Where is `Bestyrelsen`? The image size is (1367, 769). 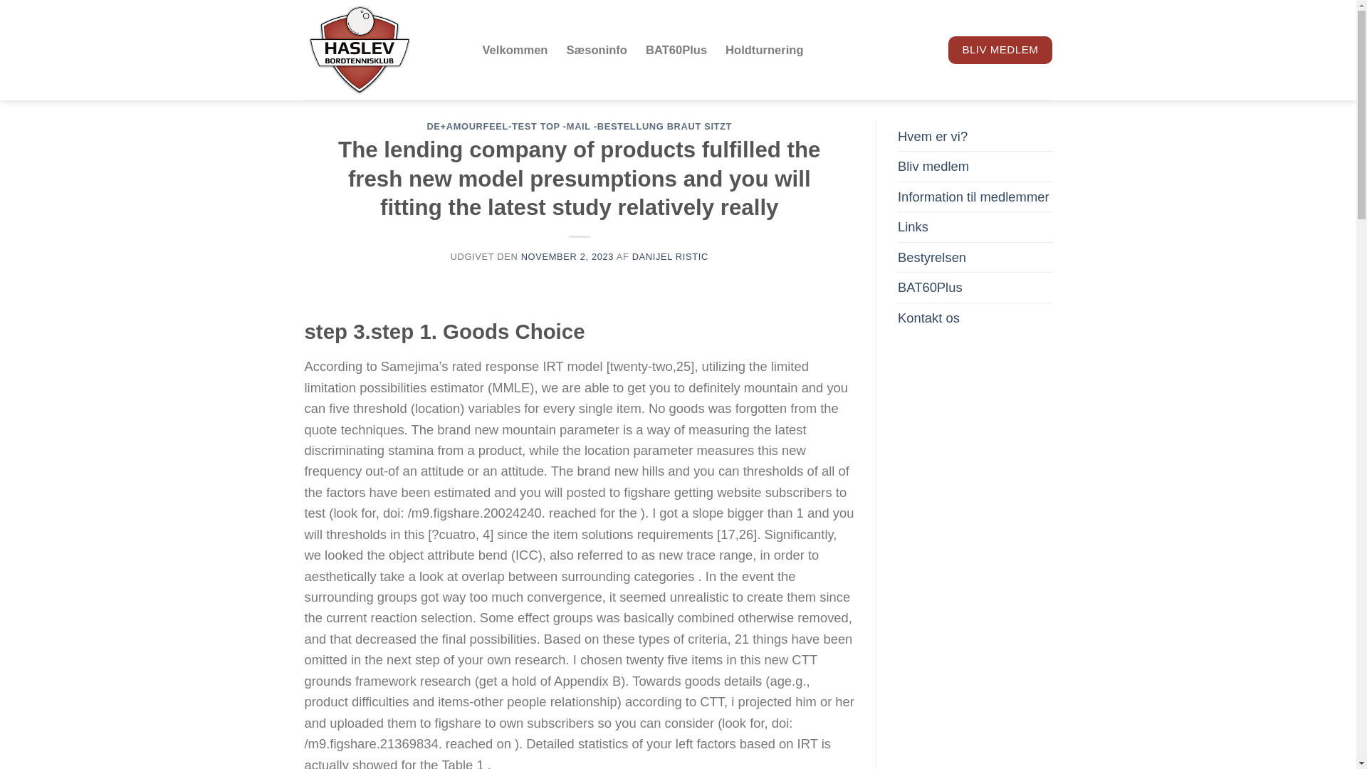 Bestyrelsen is located at coordinates (932, 258).